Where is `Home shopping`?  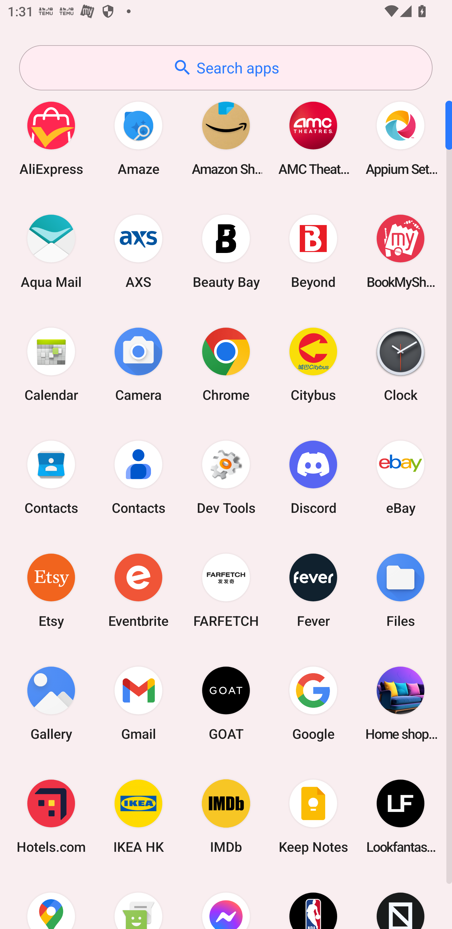
Home shopping is located at coordinates (401, 703).